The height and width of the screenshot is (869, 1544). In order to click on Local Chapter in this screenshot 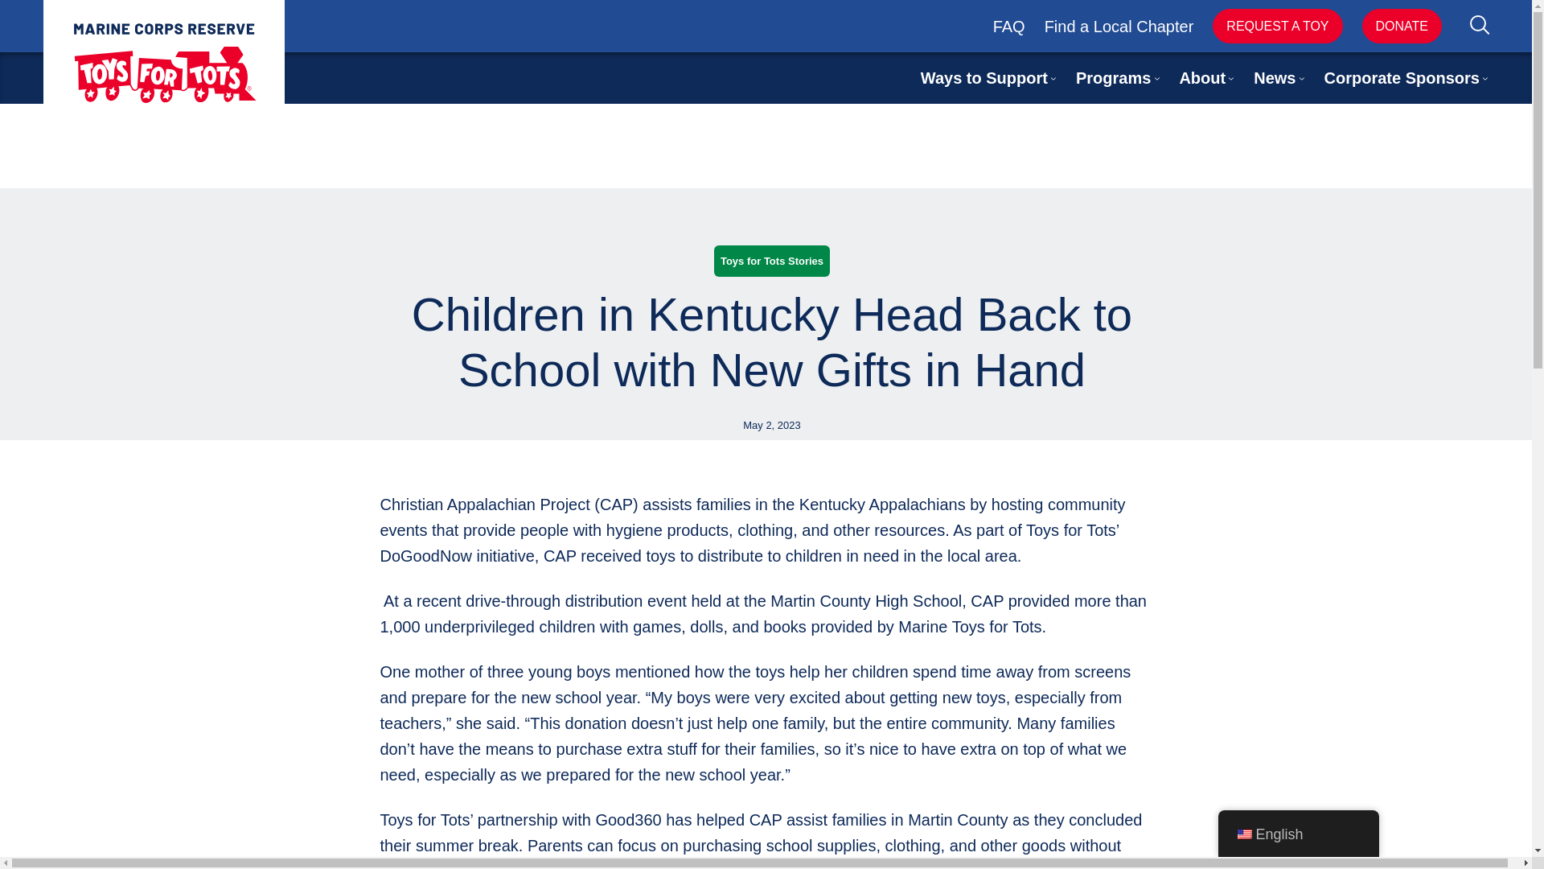, I will do `click(1144, 26)`.